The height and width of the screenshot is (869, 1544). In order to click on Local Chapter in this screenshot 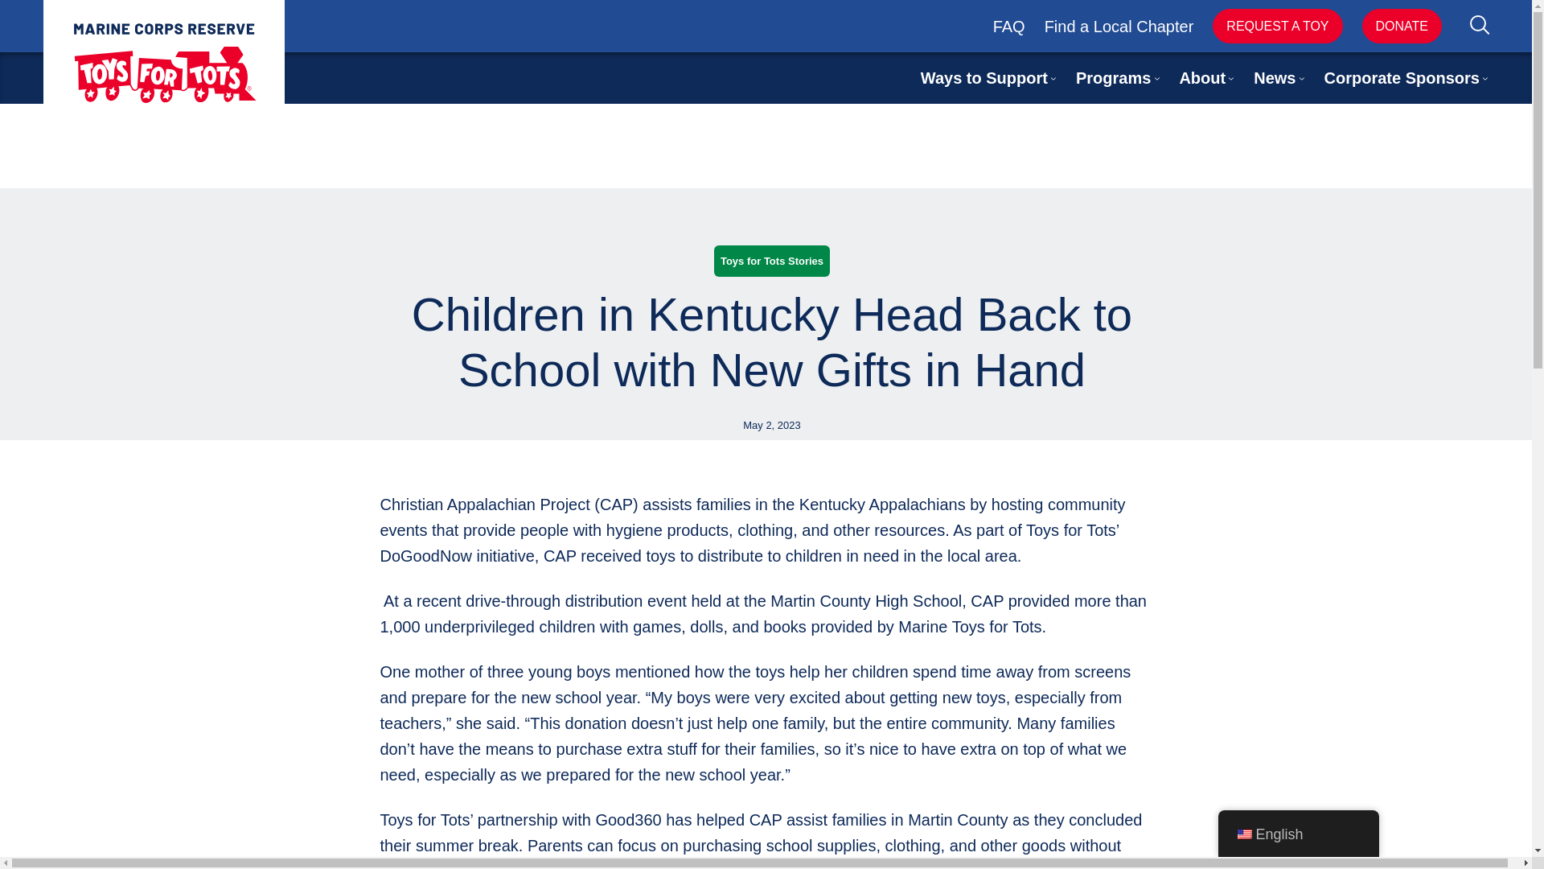, I will do `click(1144, 26)`.